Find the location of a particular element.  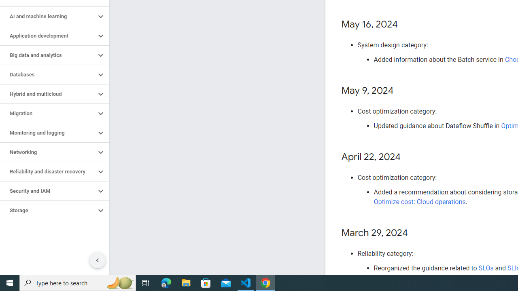

Storage is located at coordinates (48, 210).